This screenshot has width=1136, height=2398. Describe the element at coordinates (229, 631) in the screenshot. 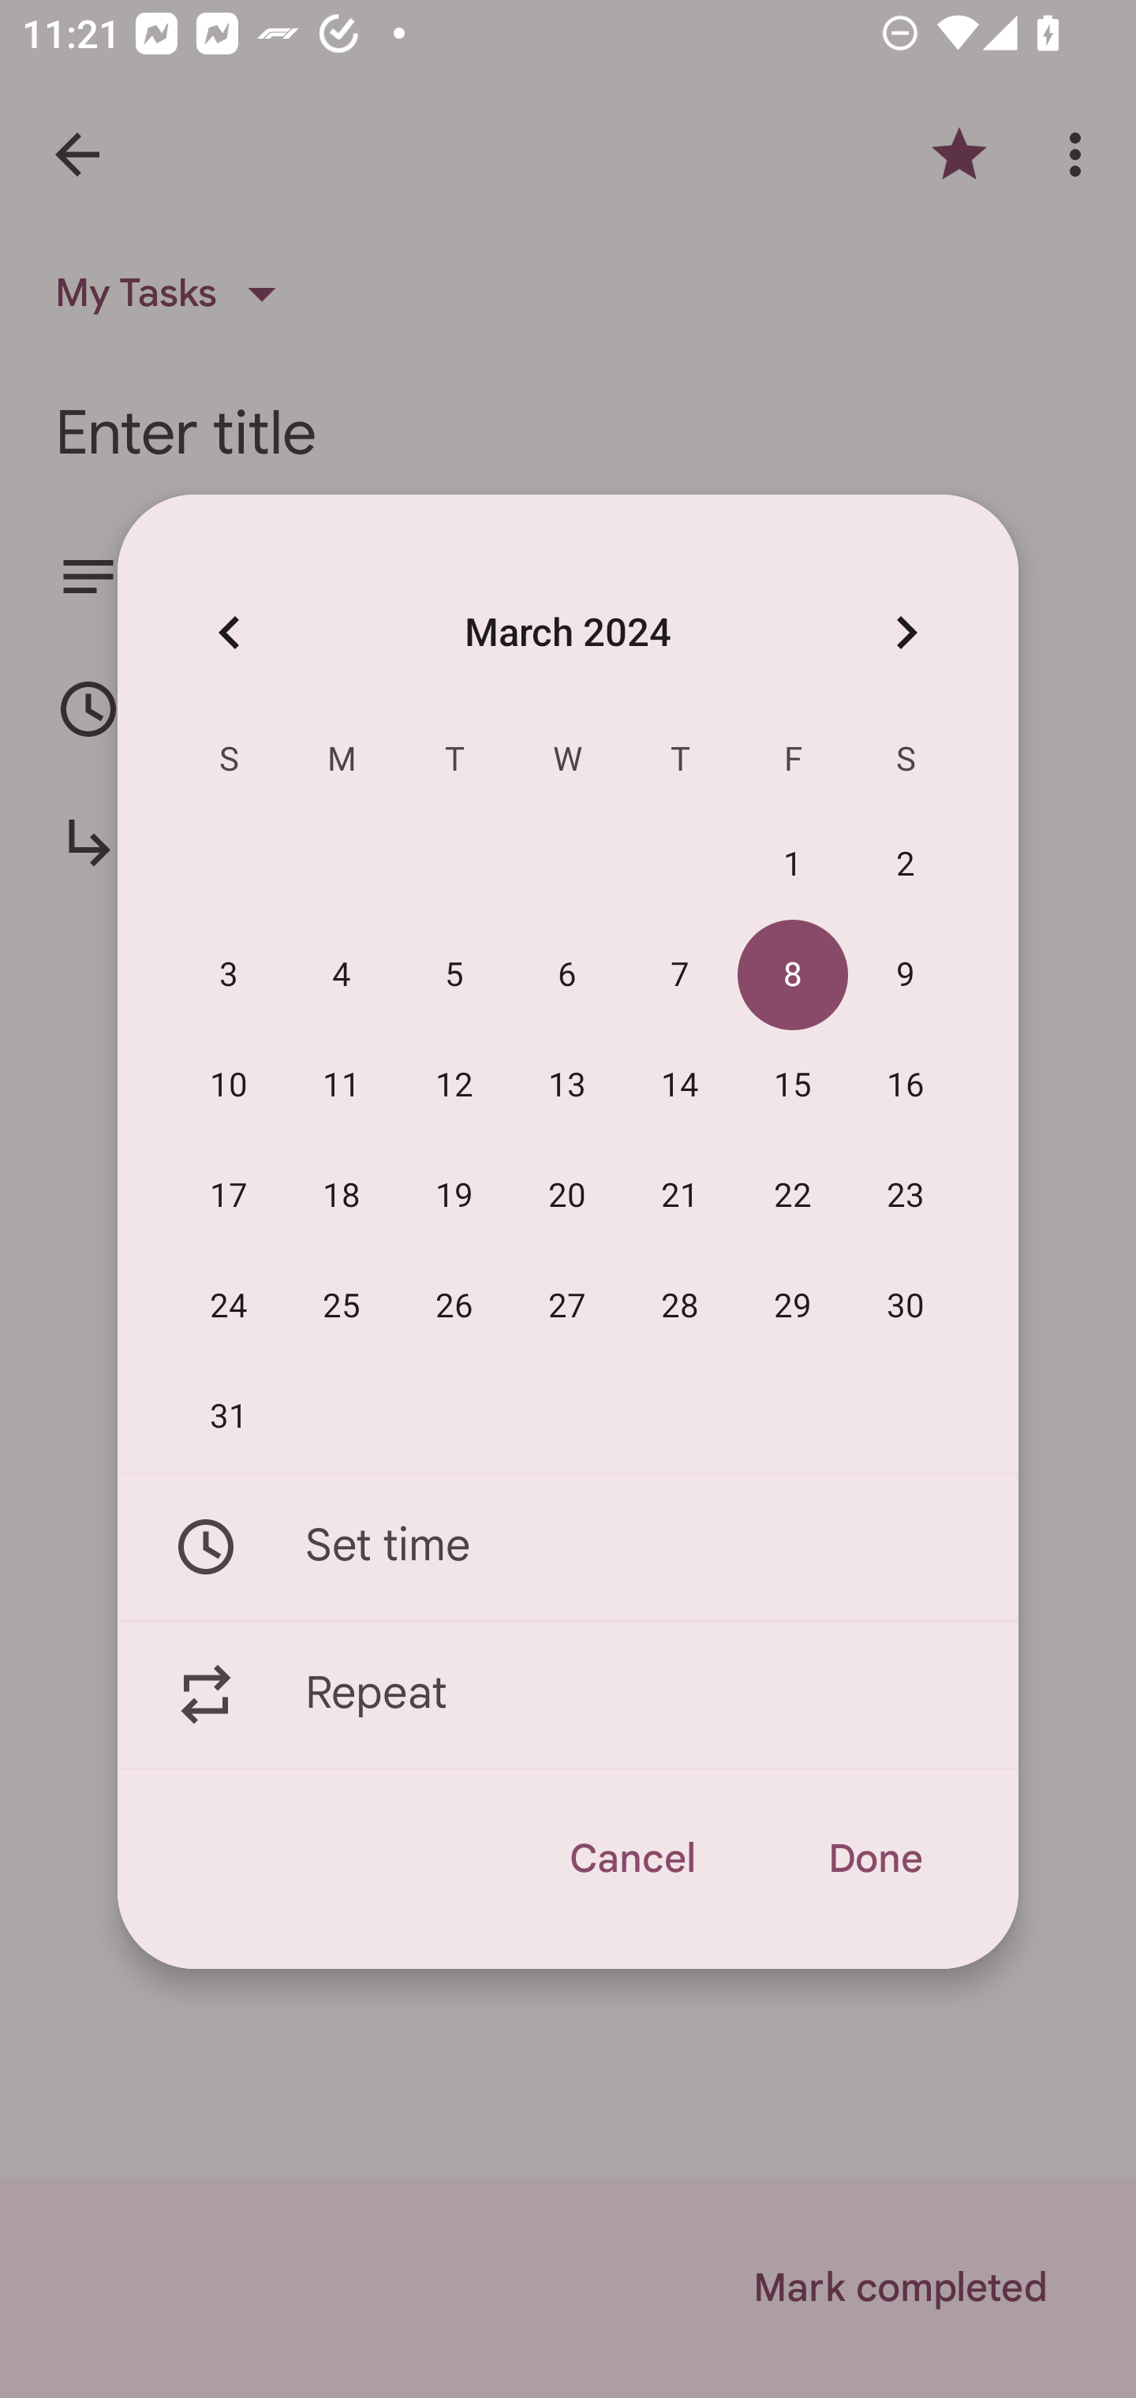

I see `Previous month` at that location.